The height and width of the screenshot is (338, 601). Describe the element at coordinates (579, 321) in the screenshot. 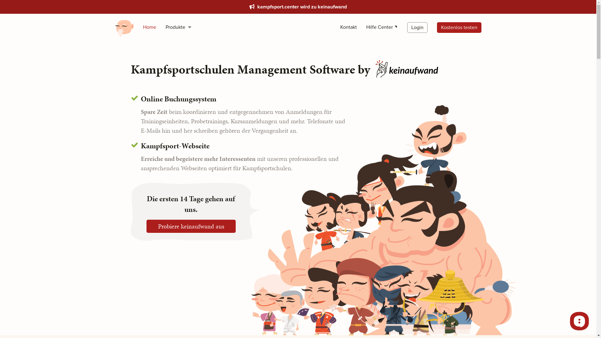

I see `__replain_widget_iframe` at that location.